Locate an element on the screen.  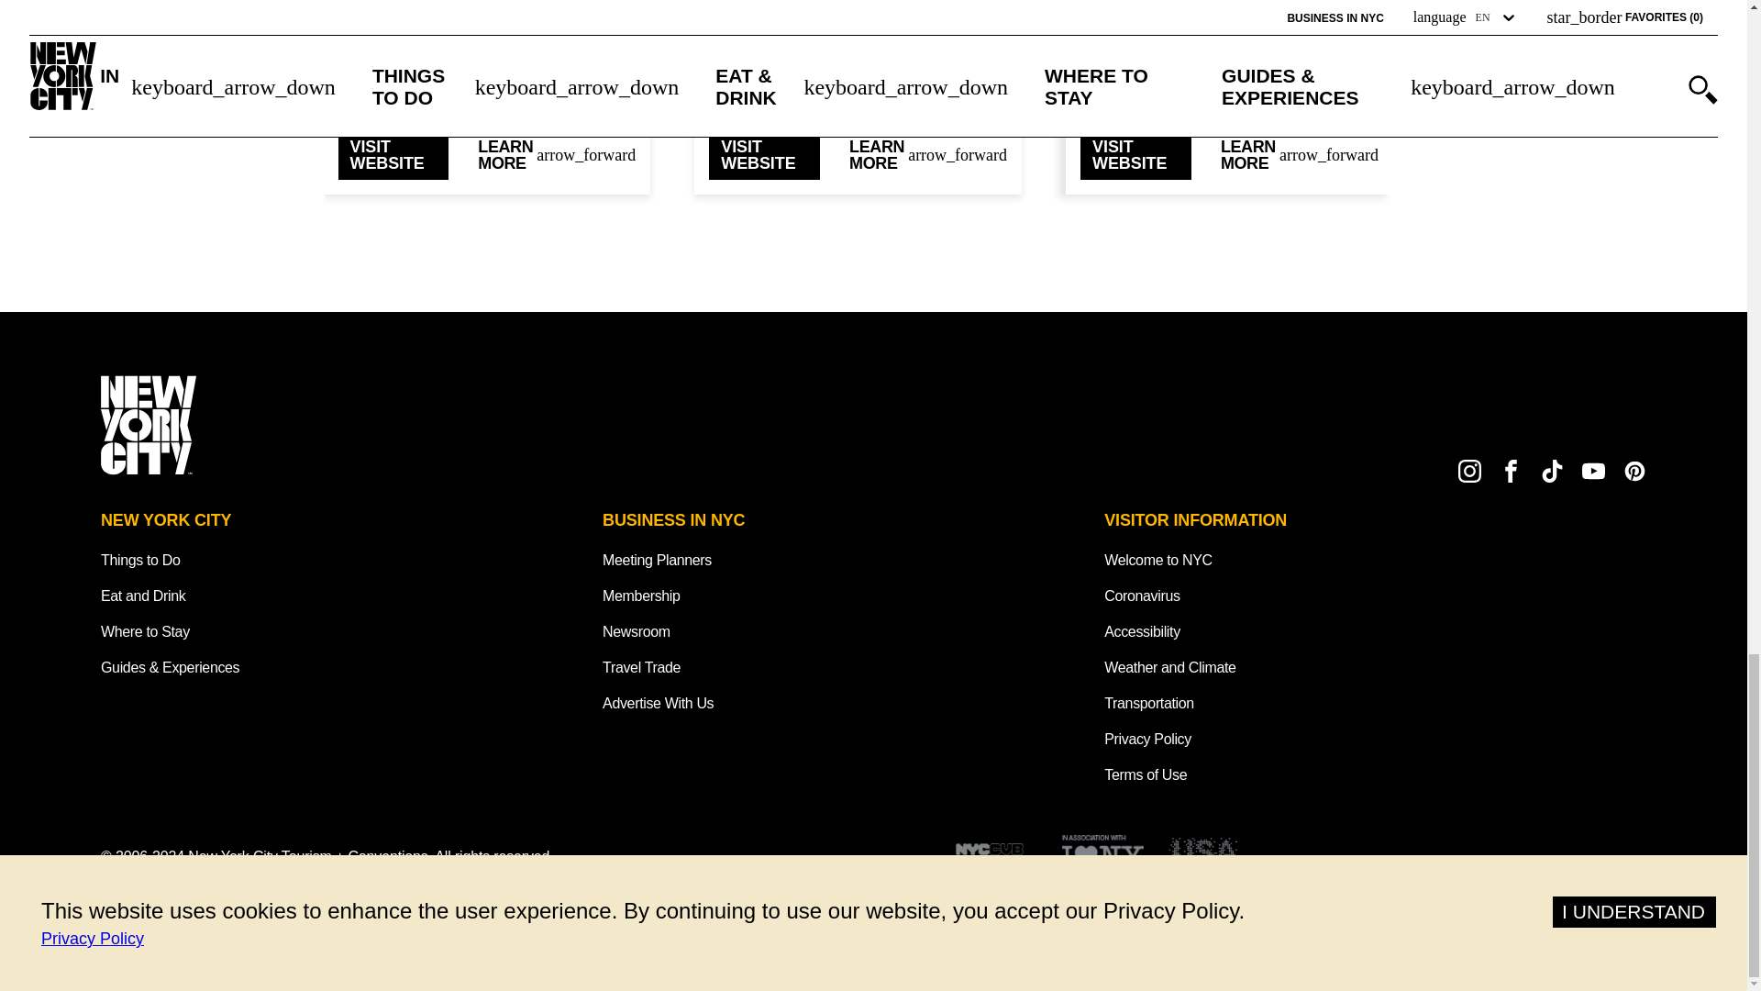
VISIT WEBSITE is located at coordinates (765, 154).